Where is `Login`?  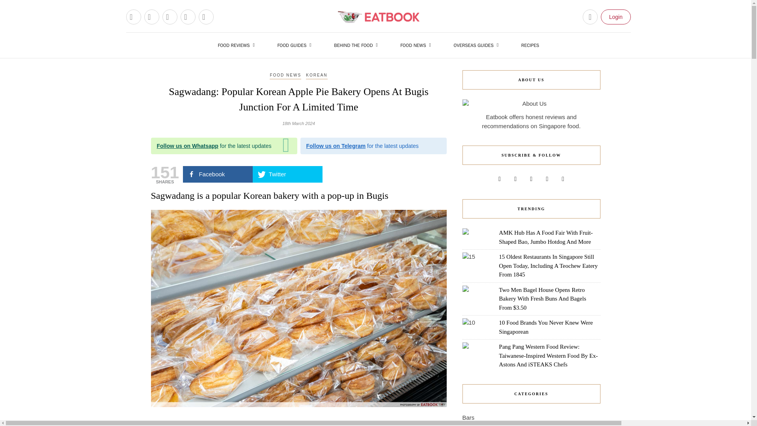
Login is located at coordinates (616, 17).